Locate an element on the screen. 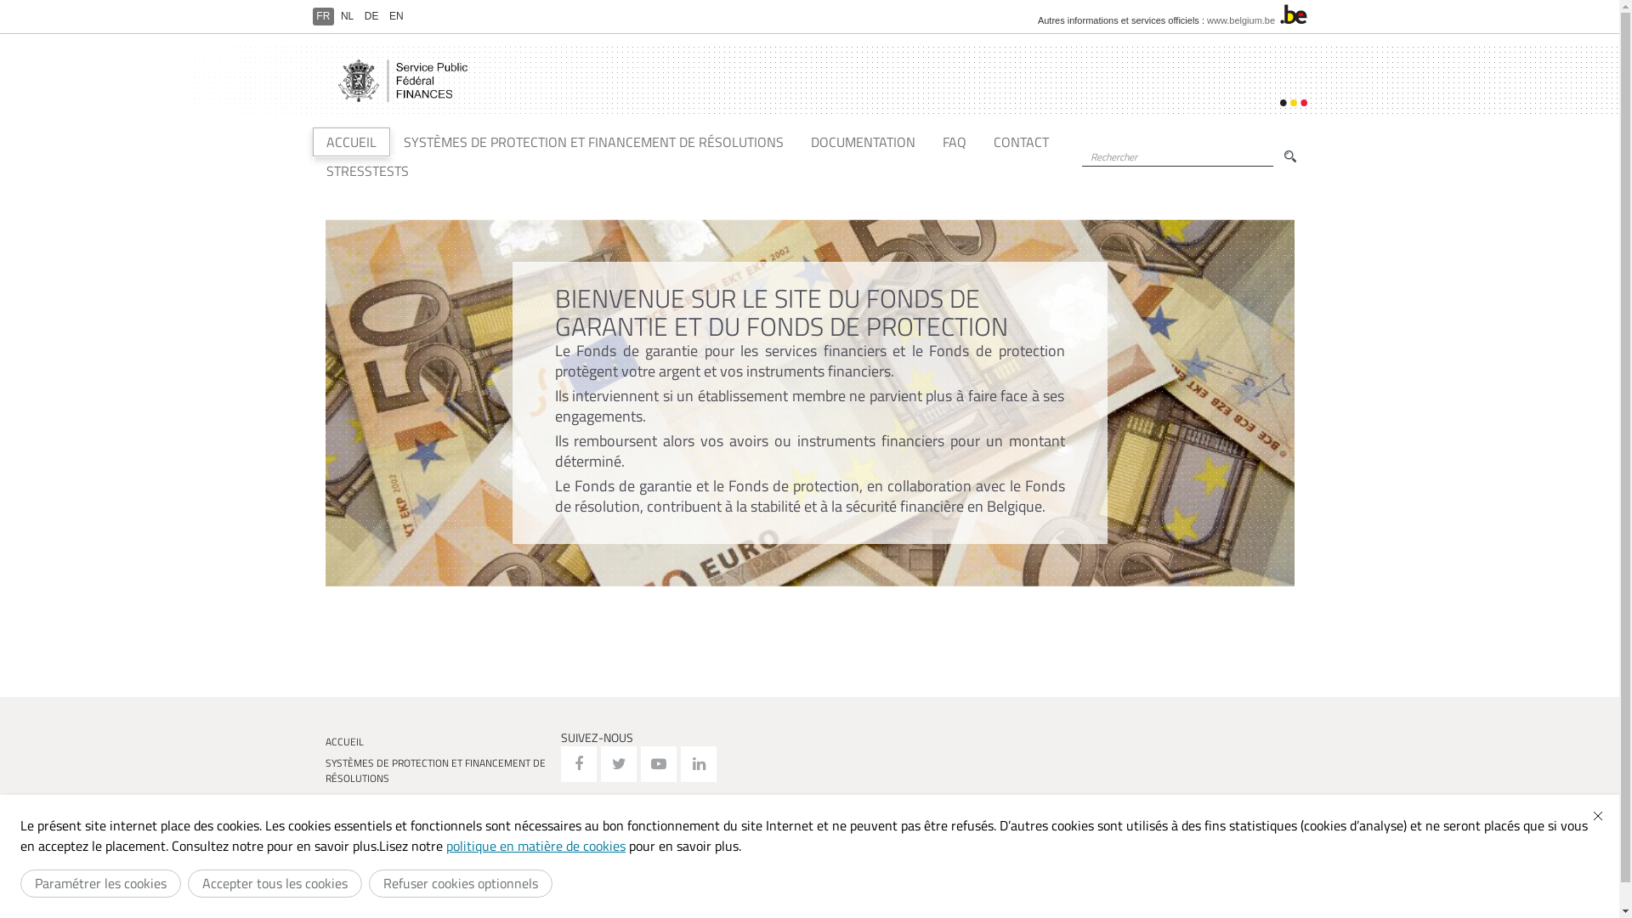 The height and width of the screenshot is (918, 1632). FAQ is located at coordinates (954, 142).